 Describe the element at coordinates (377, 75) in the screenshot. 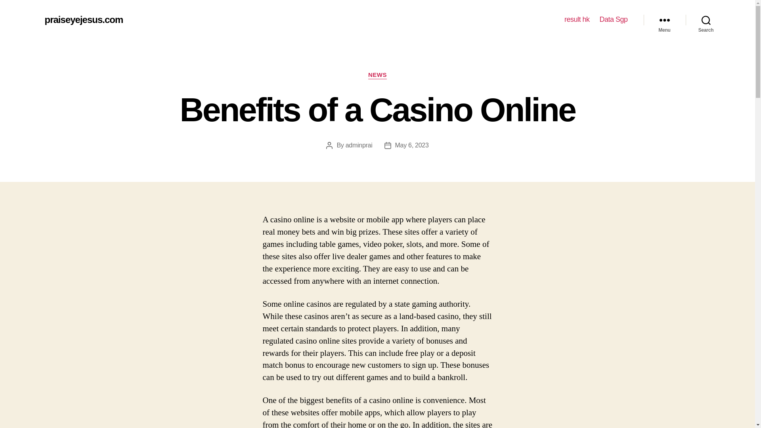

I see `NEWS` at that location.